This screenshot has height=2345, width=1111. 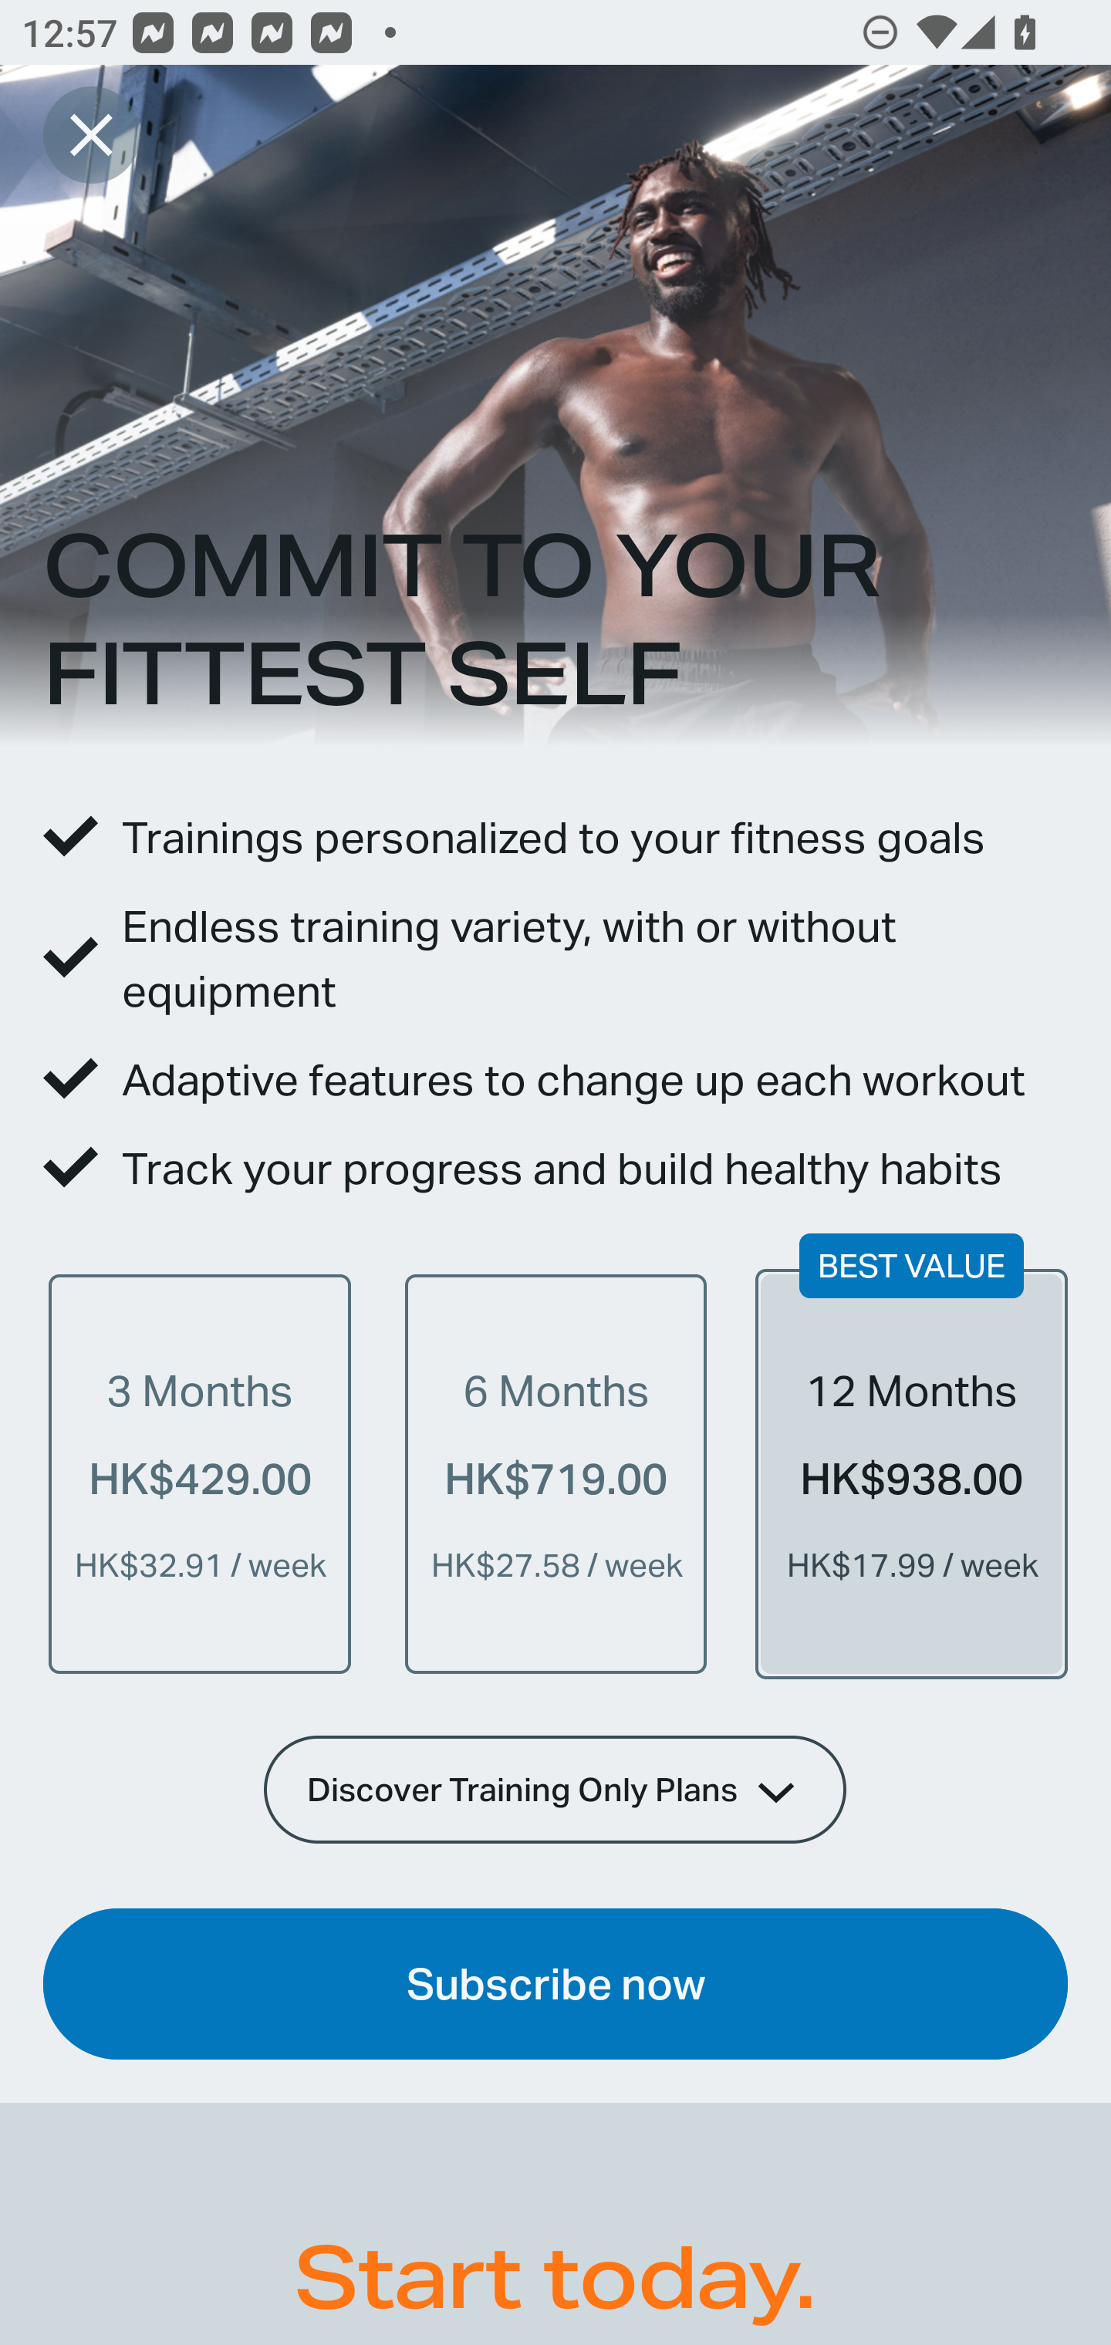 What do you see at coordinates (555, 1984) in the screenshot?
I see `Subscribe now` at bounding box center [555, 1984].